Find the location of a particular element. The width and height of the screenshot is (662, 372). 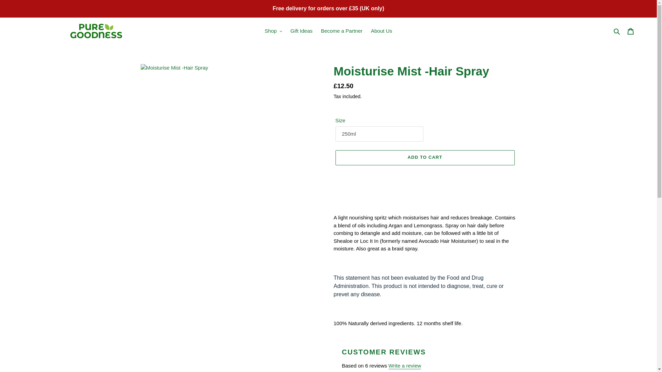

Search is located at coordinates (617, 31).